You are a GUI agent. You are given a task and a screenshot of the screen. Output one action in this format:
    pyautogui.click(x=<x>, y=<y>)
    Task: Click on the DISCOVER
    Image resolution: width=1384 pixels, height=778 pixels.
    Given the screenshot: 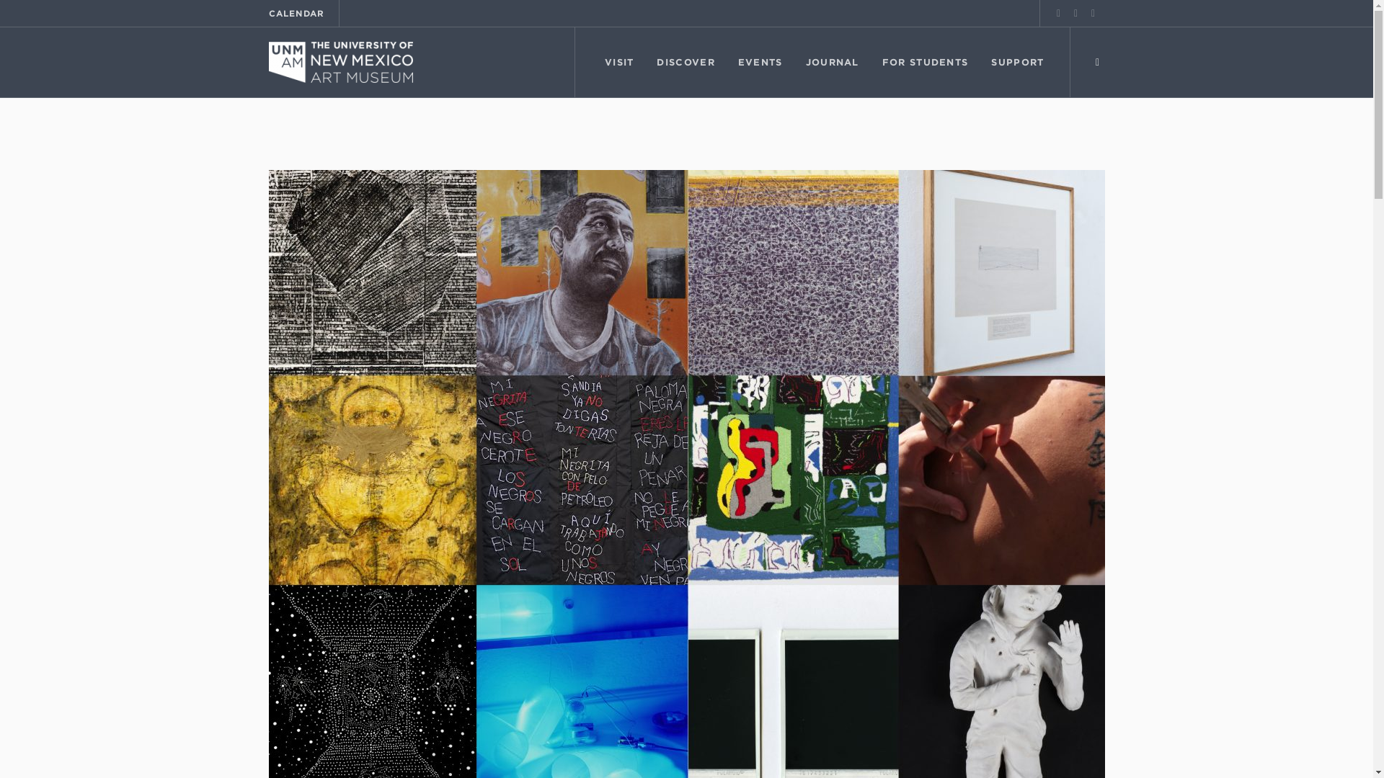 What is the action you would take?
    pyautogui.click(x=685, y=62)
    